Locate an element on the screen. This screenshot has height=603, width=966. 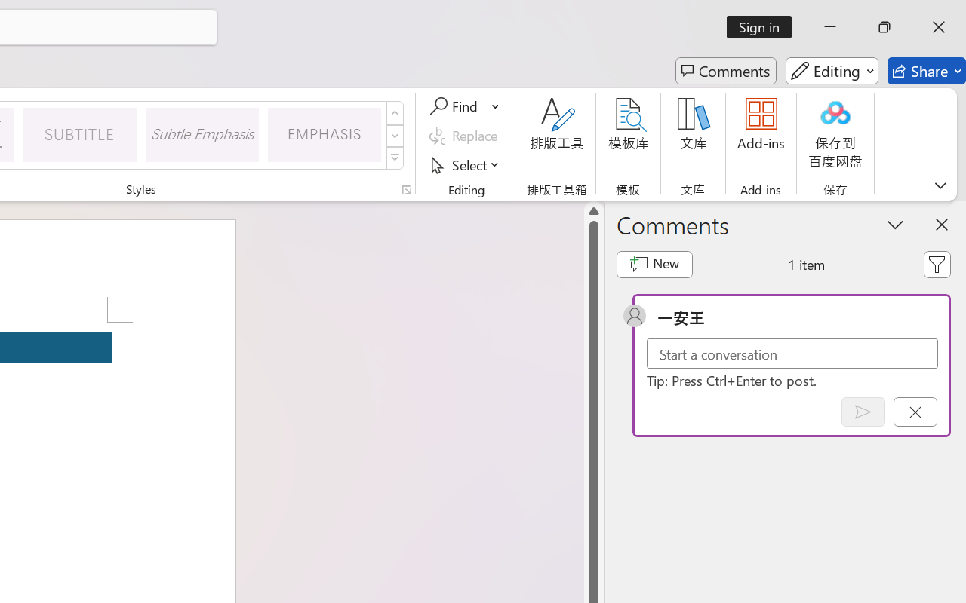
Sign in is located at coordinates (764, 27).